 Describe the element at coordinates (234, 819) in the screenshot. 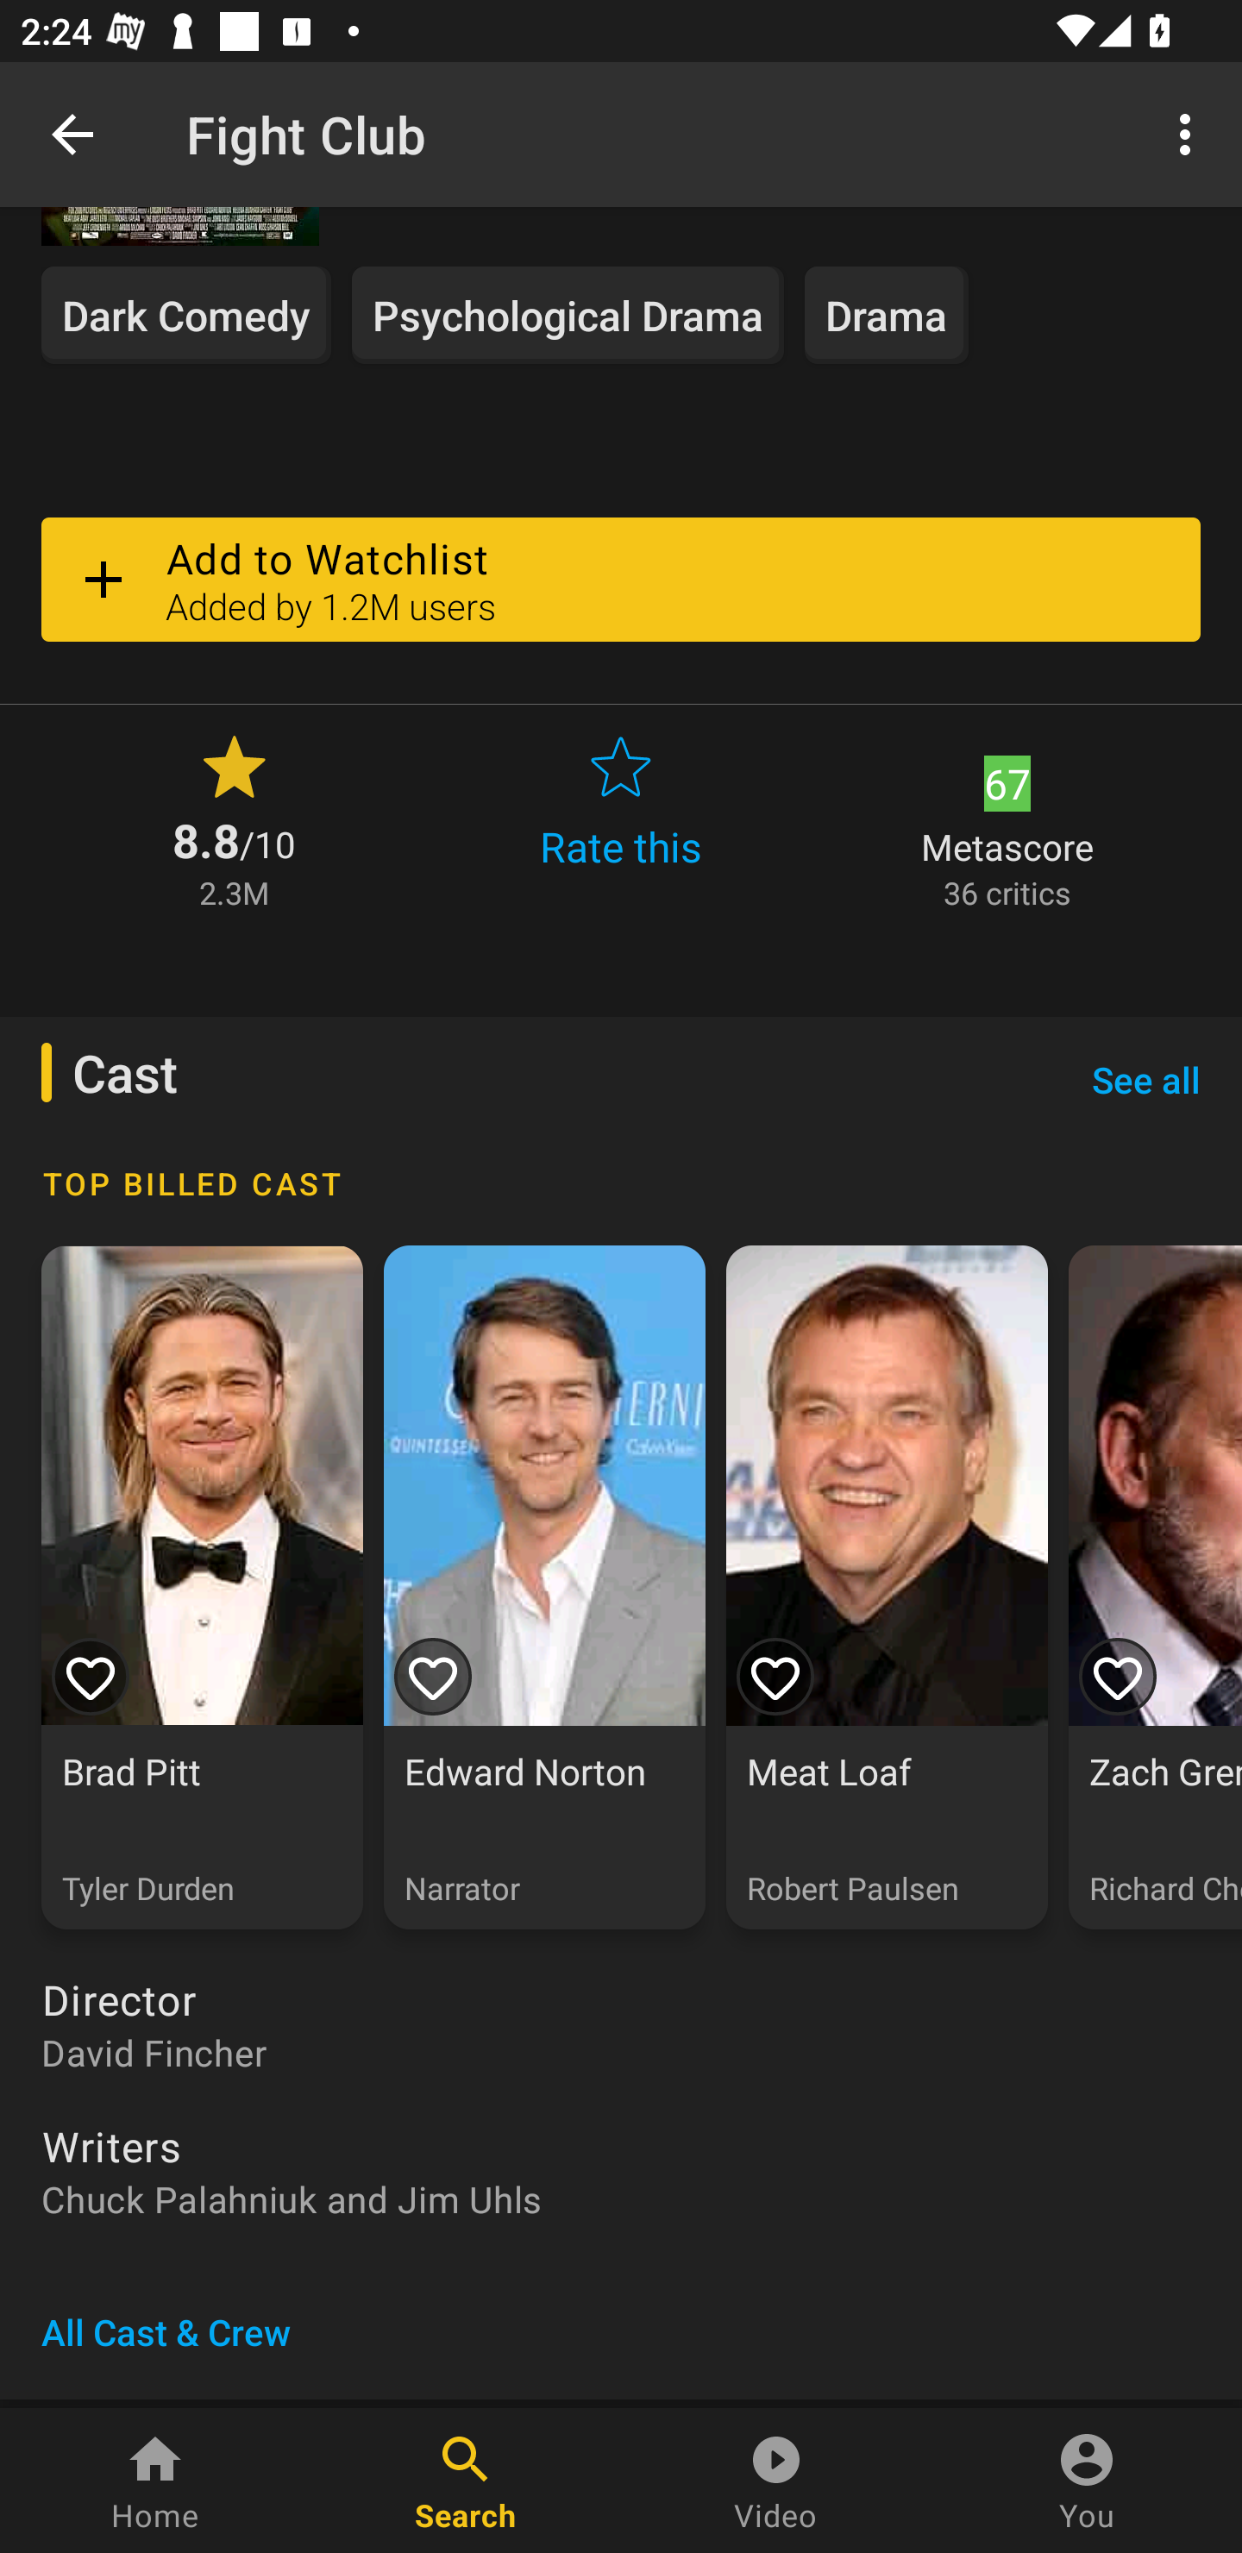

I see `8.8 /10 2.3M` at that location.